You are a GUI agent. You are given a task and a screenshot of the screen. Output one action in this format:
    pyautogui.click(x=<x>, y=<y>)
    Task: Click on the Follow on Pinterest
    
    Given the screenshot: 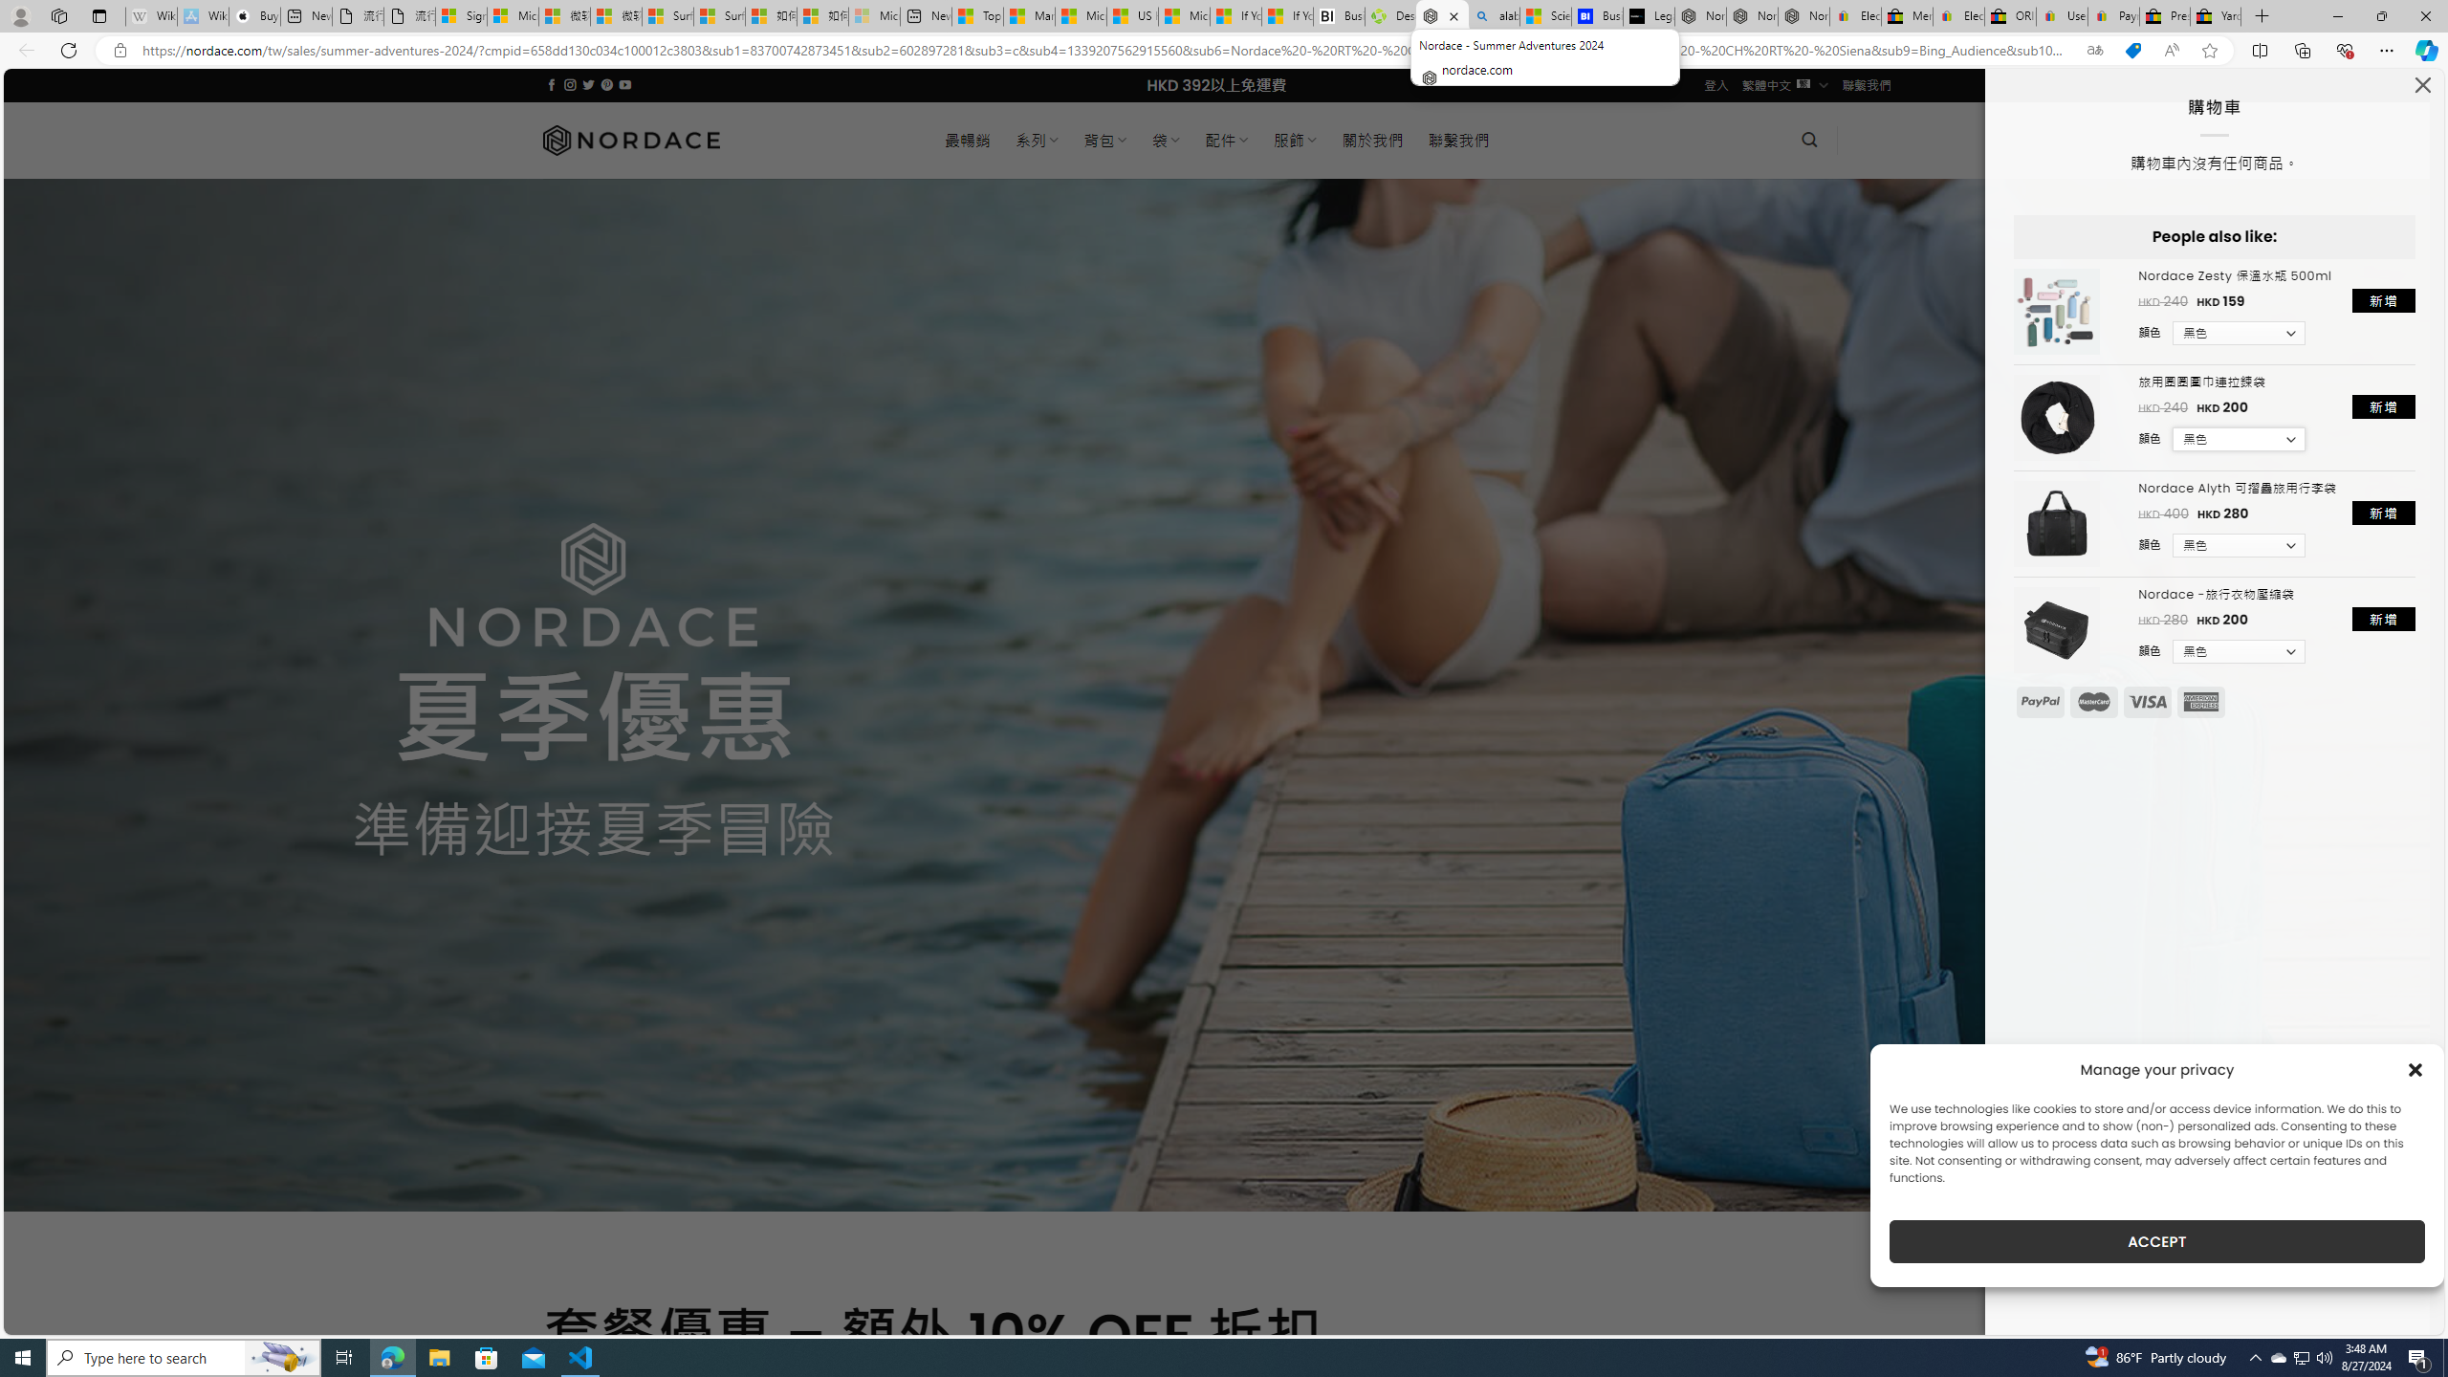 What is the action you would take?
    pyautogui.click(x=606, y=84)
    